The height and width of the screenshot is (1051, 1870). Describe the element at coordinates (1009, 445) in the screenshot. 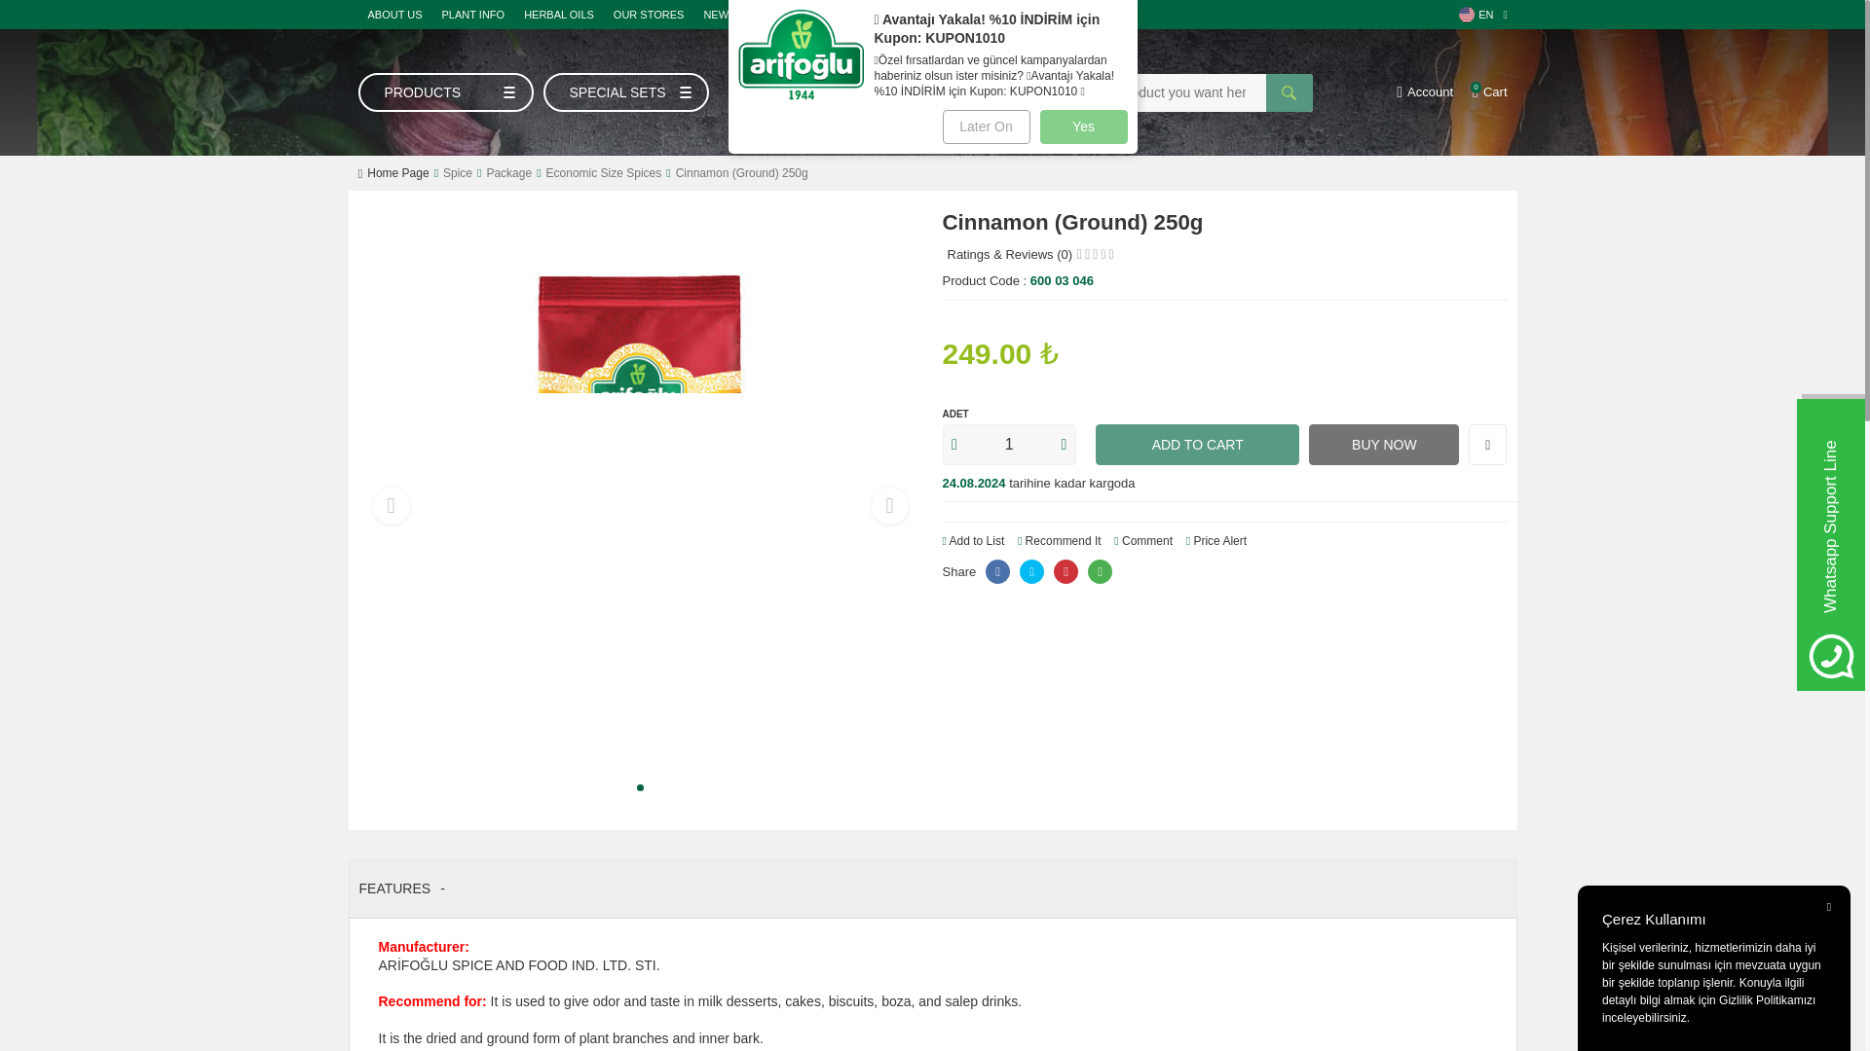

I see `1` at that location.